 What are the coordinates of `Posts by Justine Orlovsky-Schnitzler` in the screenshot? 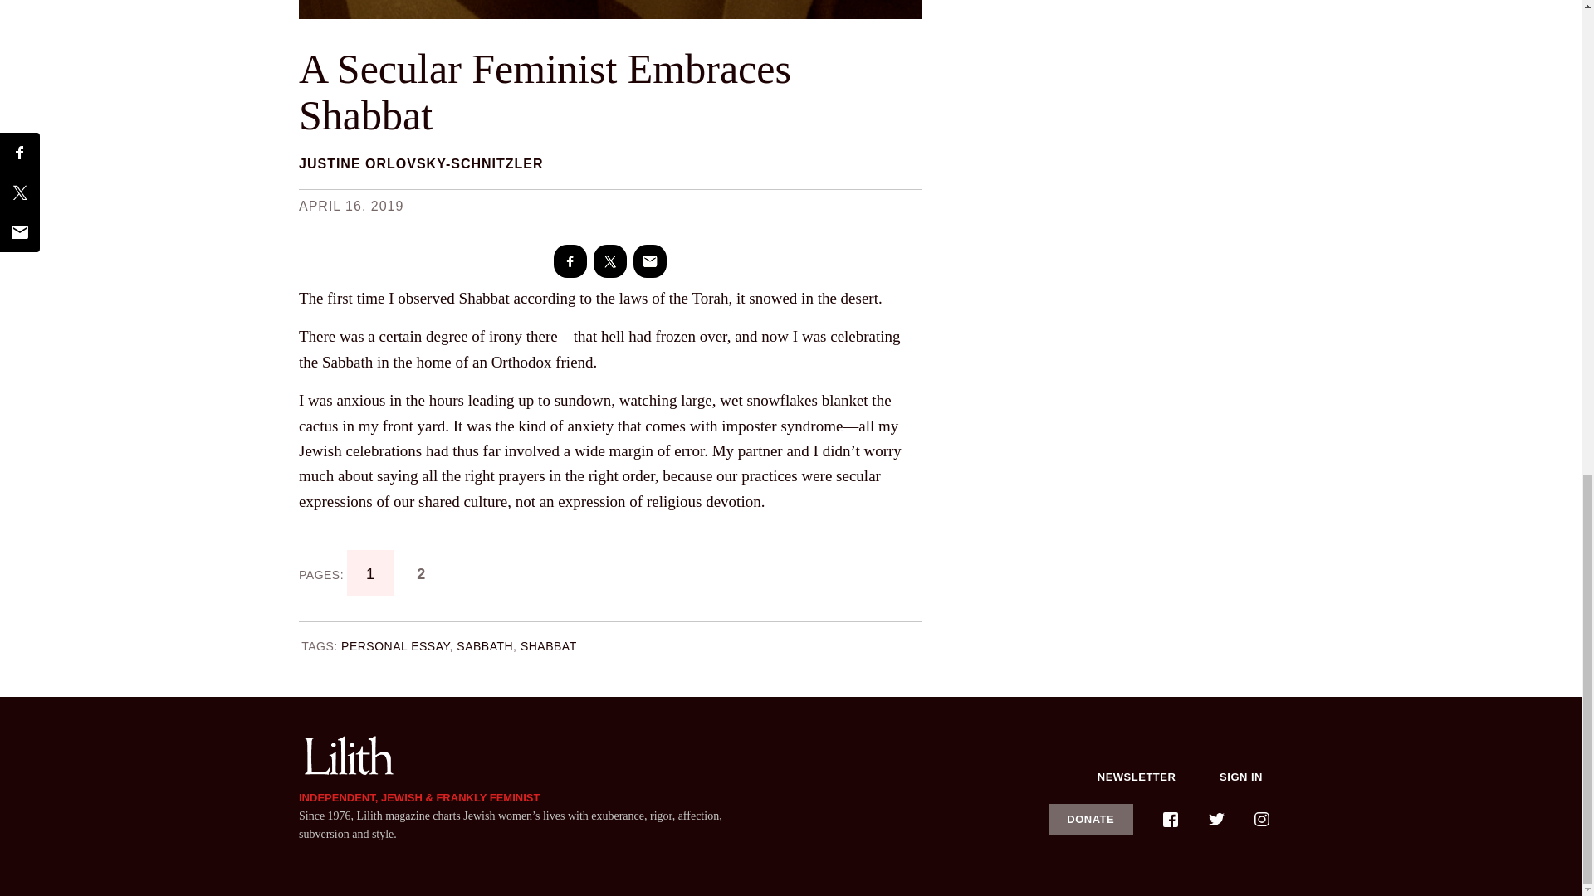 It's located at (421, 164).